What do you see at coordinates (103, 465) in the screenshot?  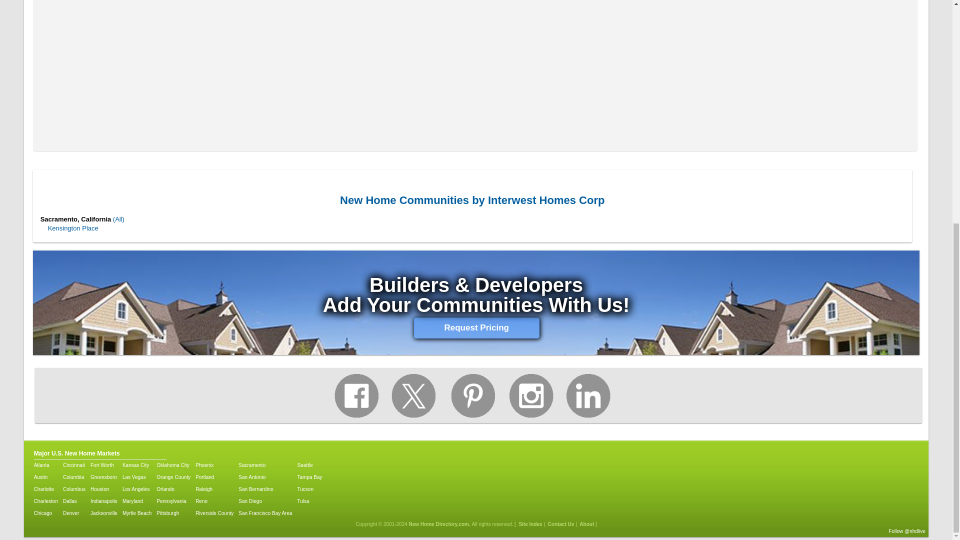 I see `Fort Worth` at bounding box center [103, 465].